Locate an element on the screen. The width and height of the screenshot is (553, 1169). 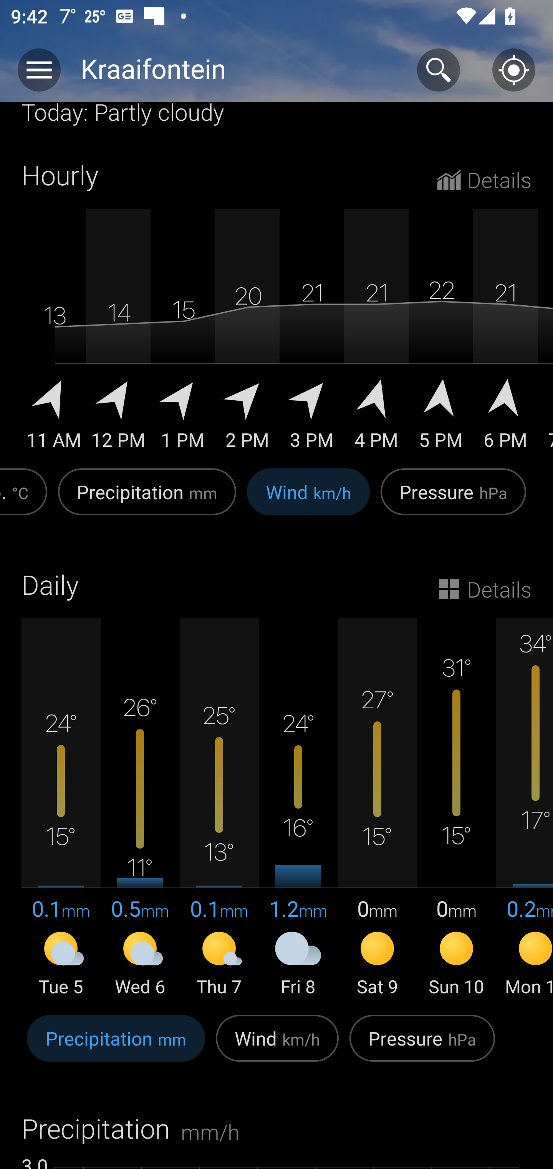
 3 PM is located at coordinates (312, 416).